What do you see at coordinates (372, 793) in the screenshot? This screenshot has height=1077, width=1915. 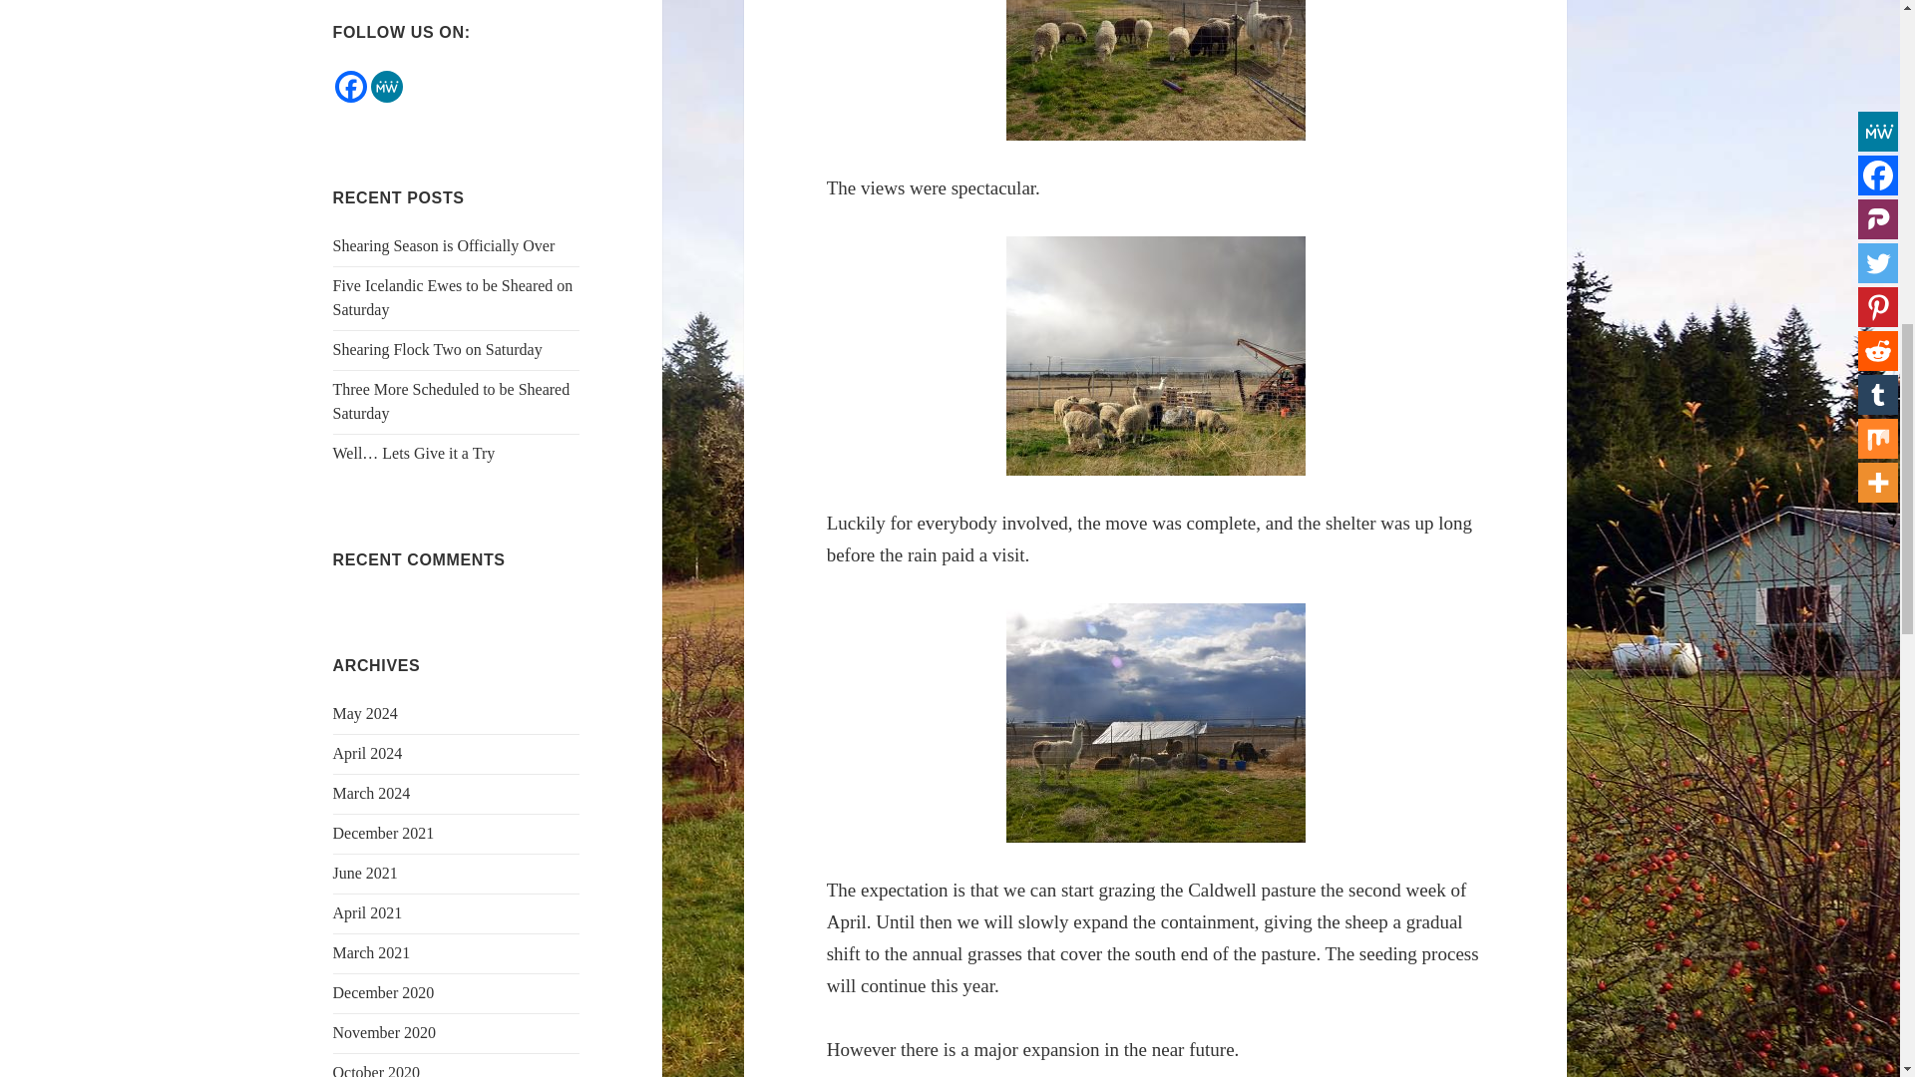 I see `March 2024` at bounding box center [372, 793].